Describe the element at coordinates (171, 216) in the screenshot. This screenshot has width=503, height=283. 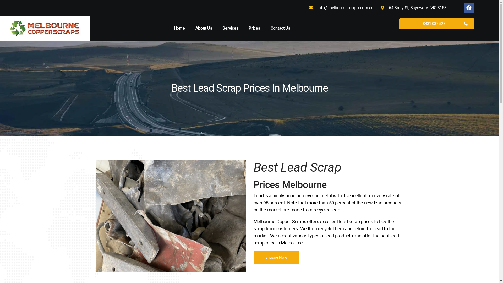
I see `thumbnail_image_67231745` at that location.